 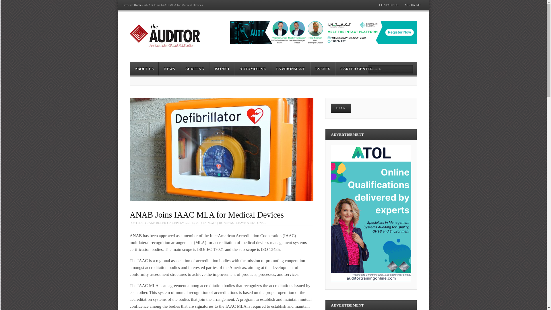 What do you see at coordinates (195, 69) in the screenshot?
I see `AUDITING` at bounding box center [195, 69].